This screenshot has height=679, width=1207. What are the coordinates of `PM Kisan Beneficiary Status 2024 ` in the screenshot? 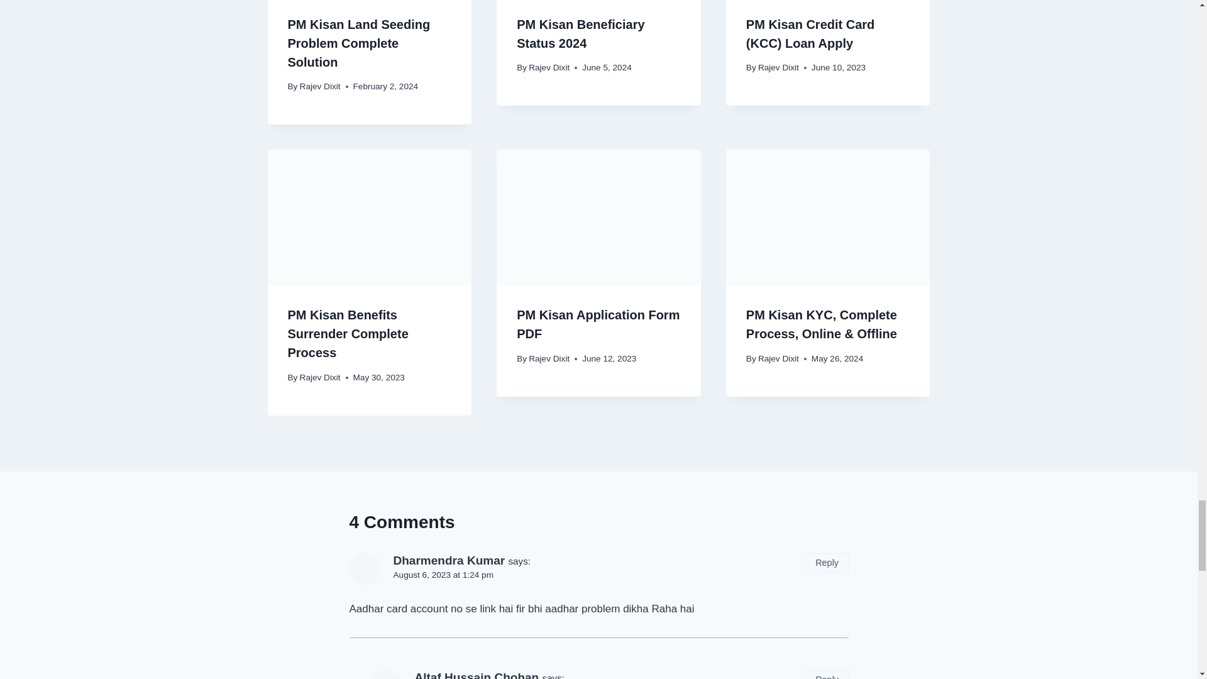 It's located at (580, 34).